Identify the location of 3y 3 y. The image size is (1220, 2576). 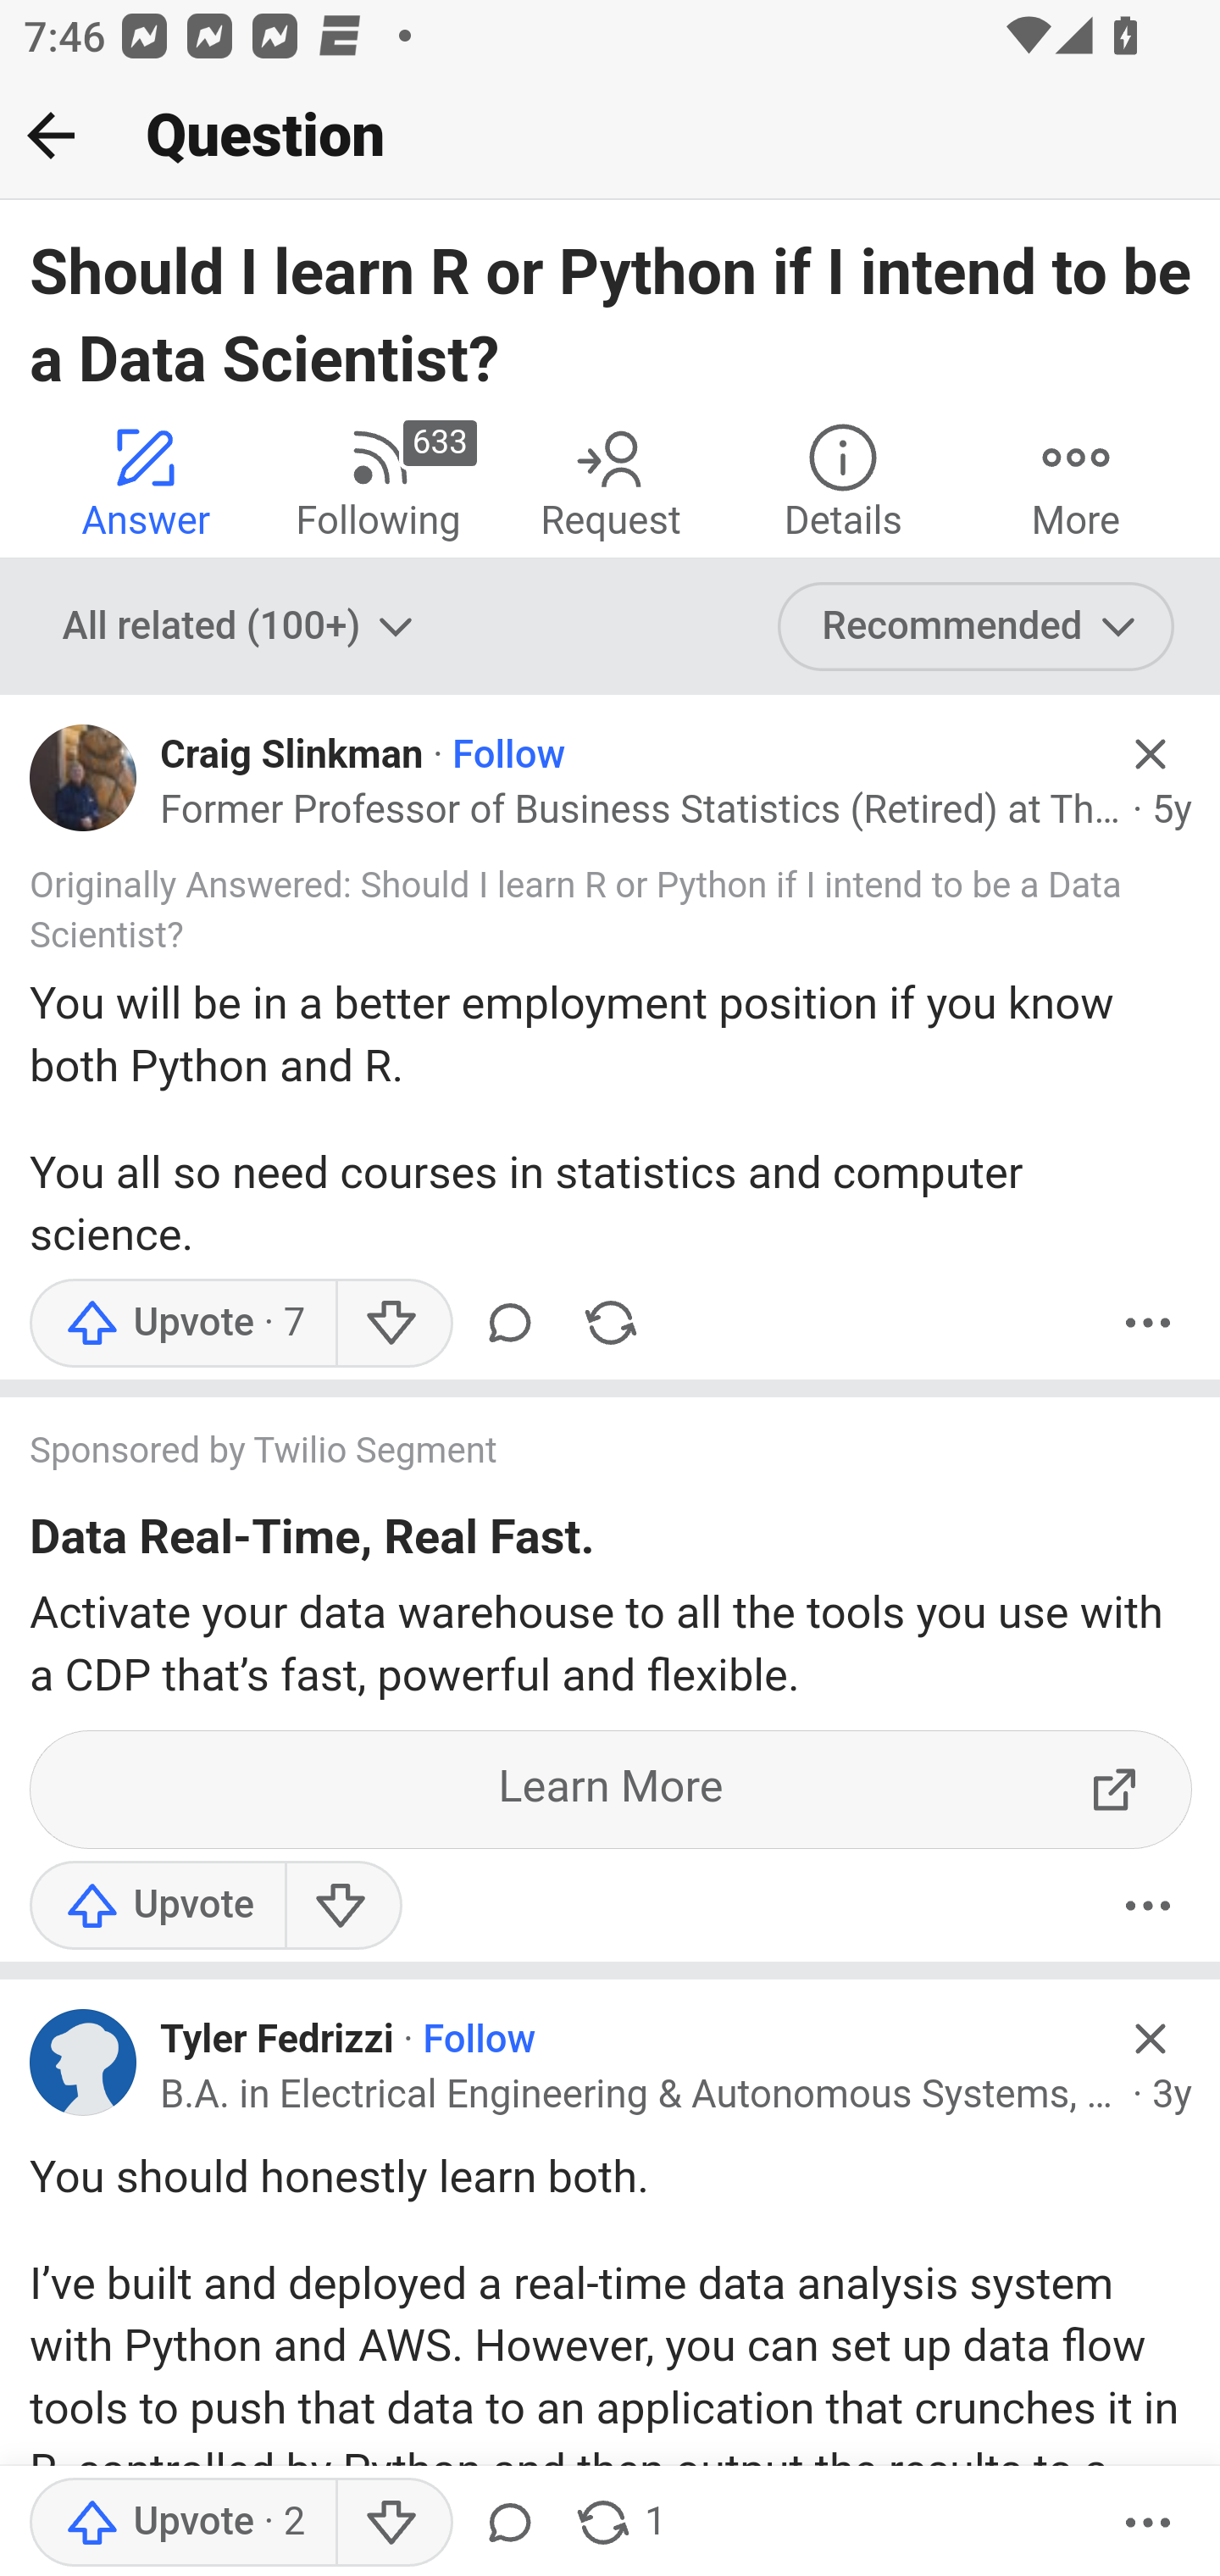
(1172, 2094).